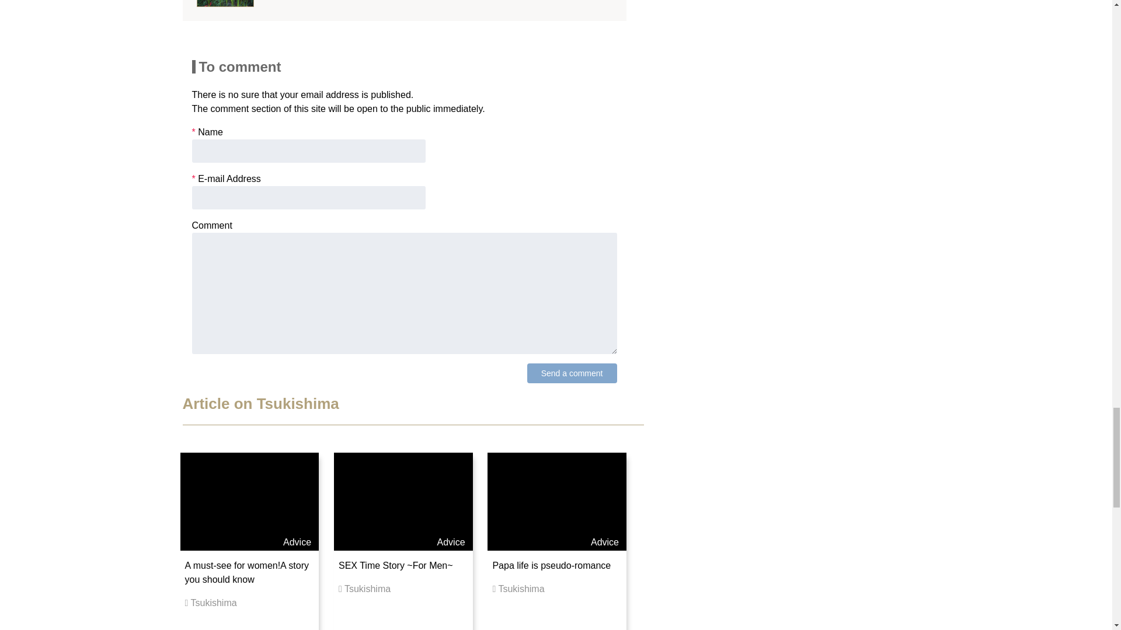 This screenshot has width=1121, height=630. What do you see at coordinates (604, 542) in the screenshot?
I see `Advice` at bounding box center [604, 542].